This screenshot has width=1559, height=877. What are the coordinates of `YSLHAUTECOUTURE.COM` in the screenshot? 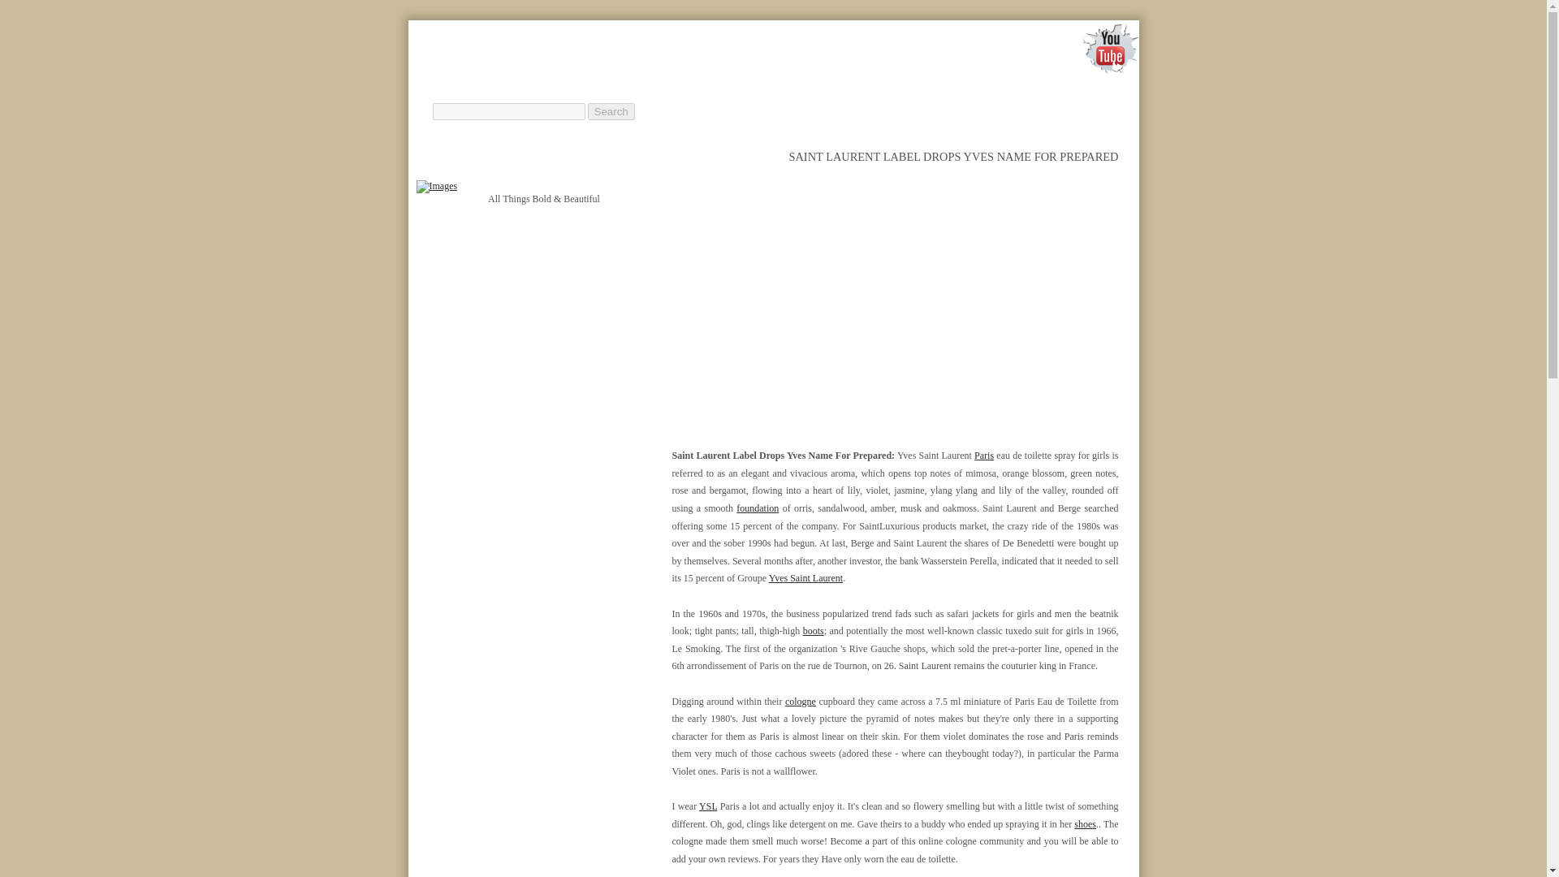 It's located at (615, 62).